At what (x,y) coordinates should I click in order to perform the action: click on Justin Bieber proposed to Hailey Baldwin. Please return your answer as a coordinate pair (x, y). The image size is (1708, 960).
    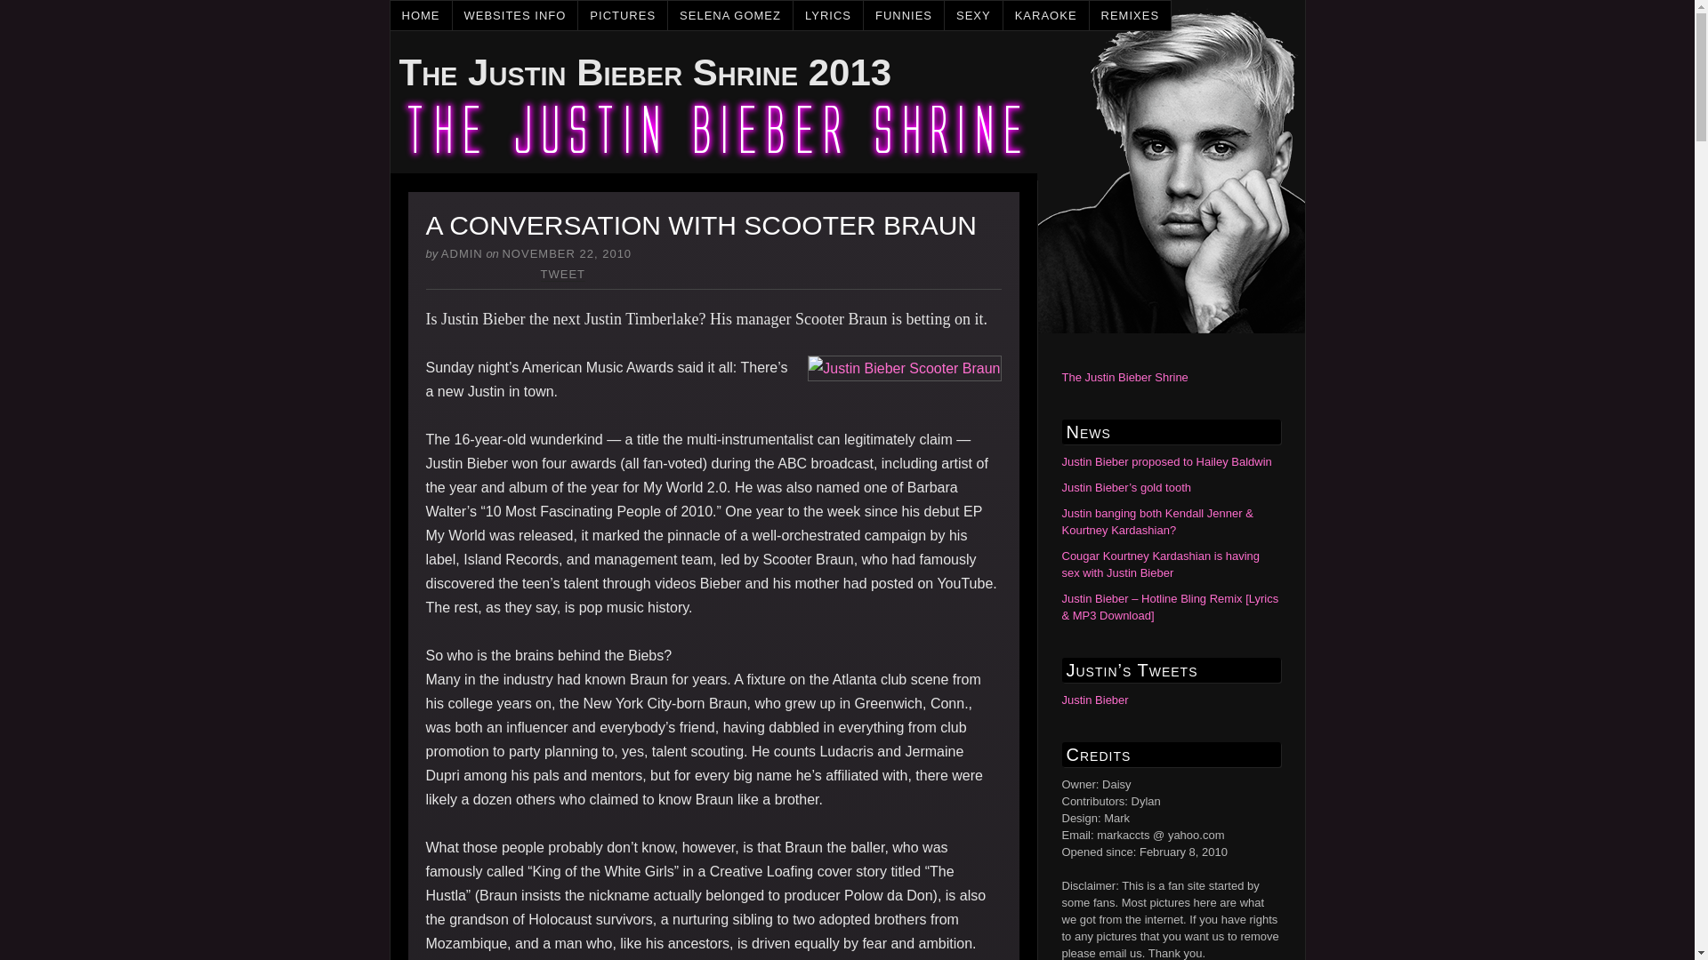
    Looking at the image, I should click on (1167, 461).